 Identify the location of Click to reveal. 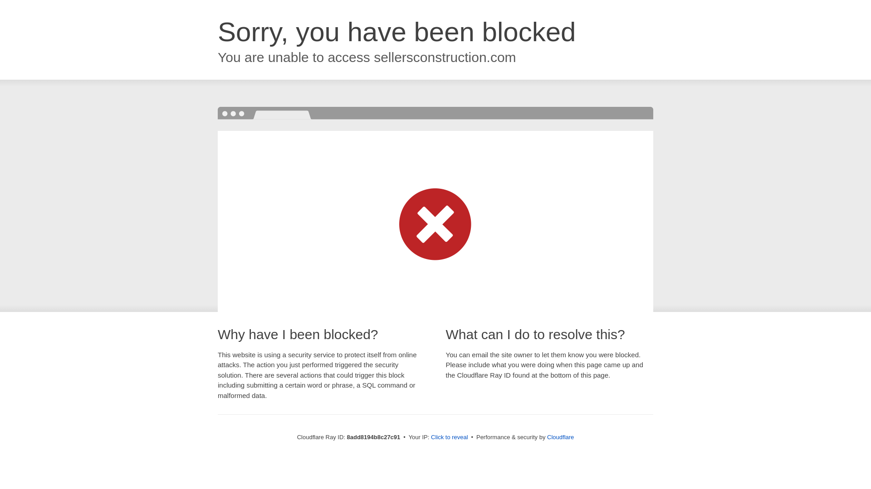
(450, 437).